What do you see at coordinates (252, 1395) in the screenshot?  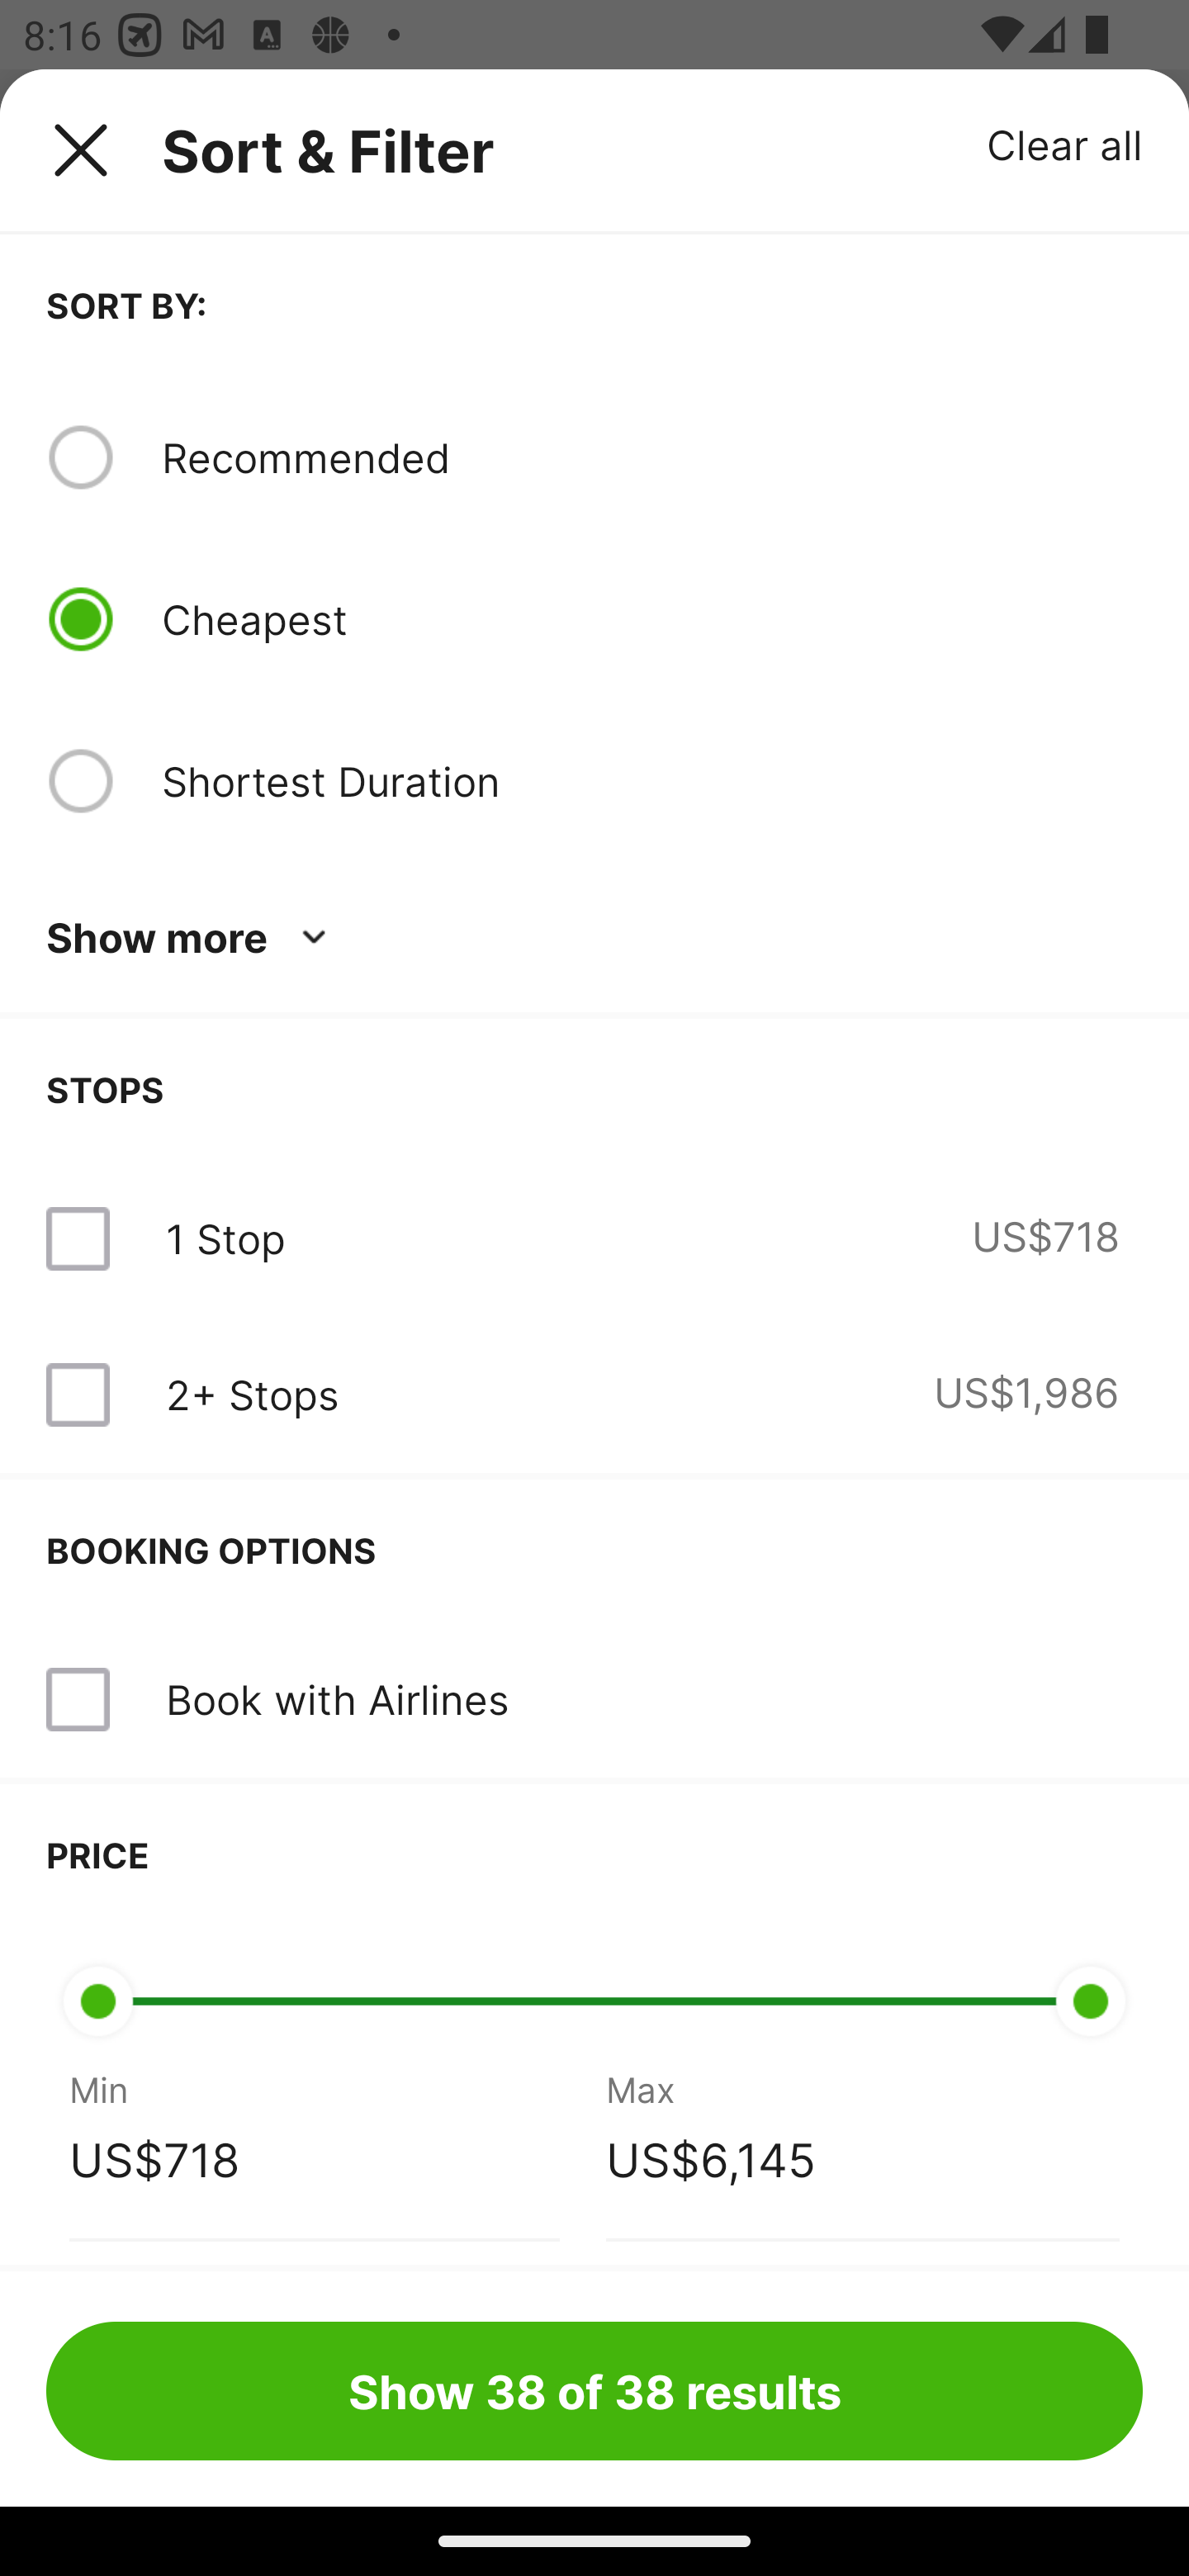 I see `2+ Stops` at bounding box center [252, 1395].